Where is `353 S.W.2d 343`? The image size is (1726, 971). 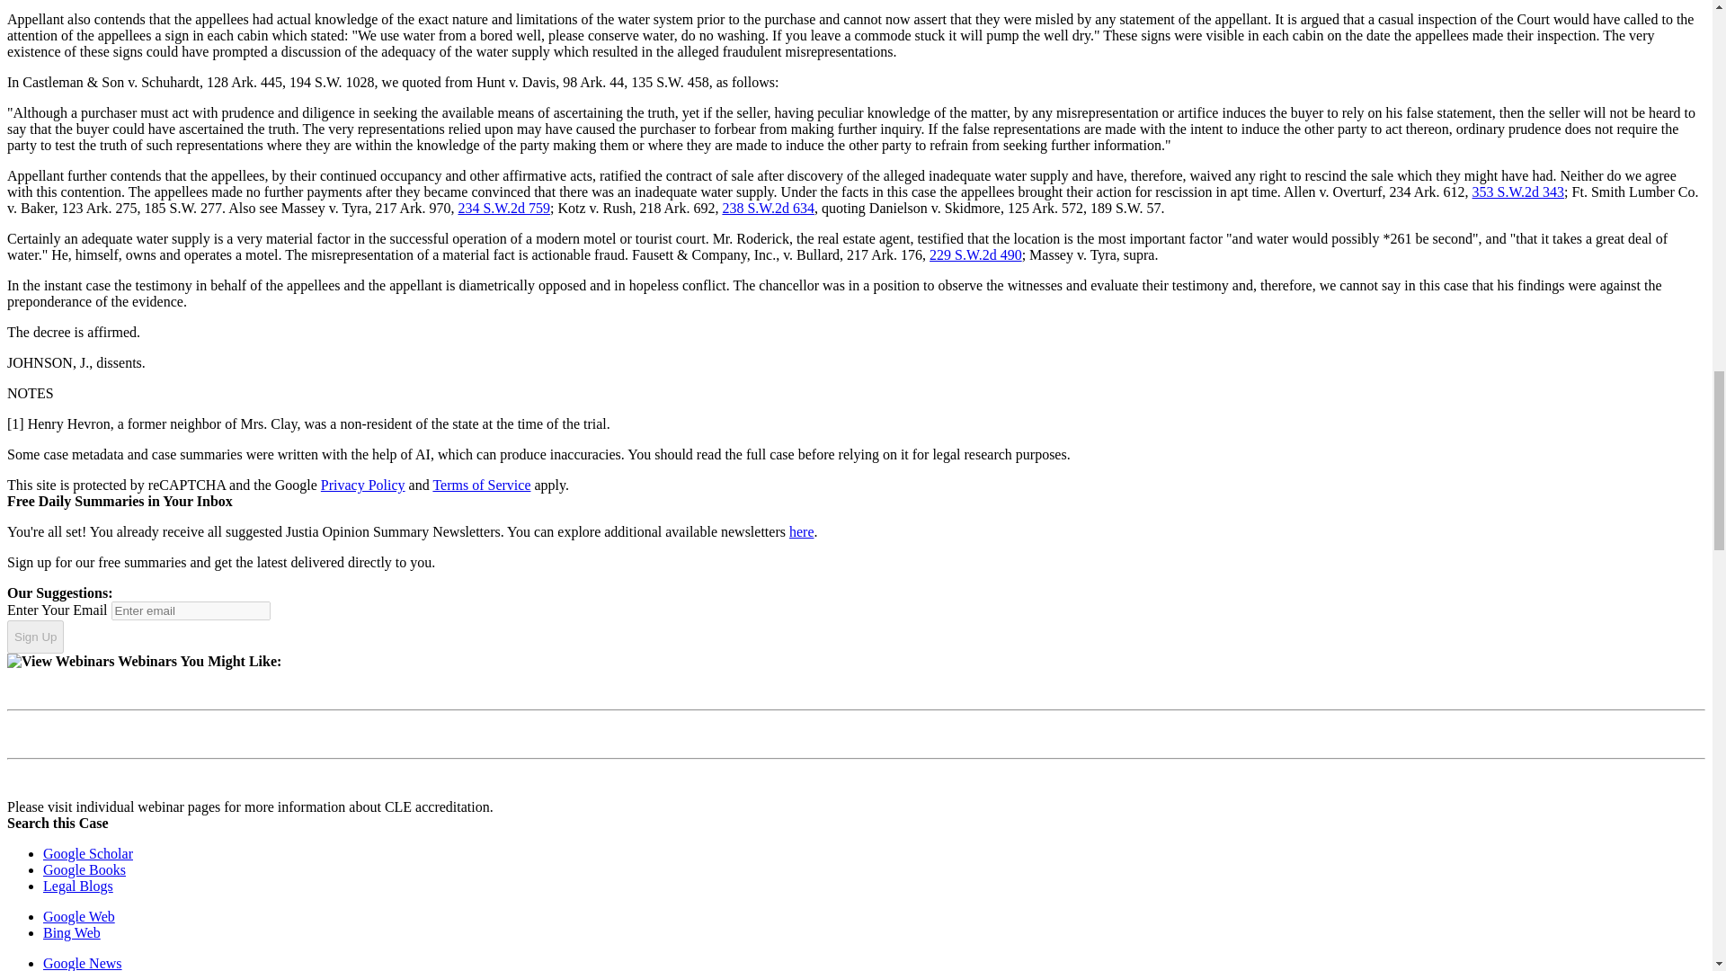
353 S.W.2d 343 is located at coordinates (1518, 192).